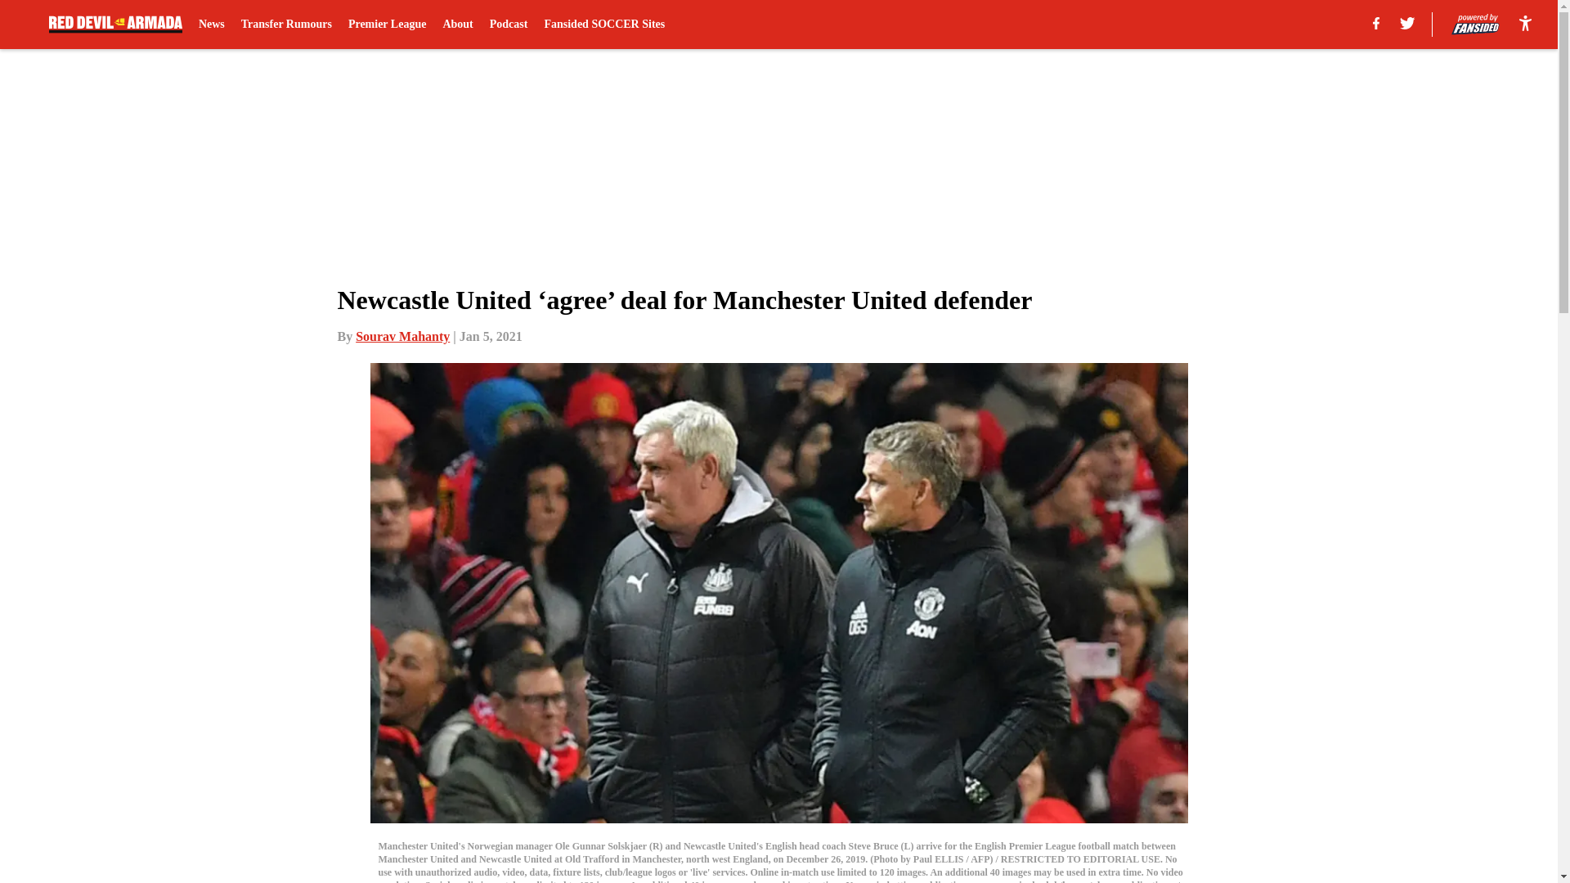  I want to click on News, so click(211, 25).